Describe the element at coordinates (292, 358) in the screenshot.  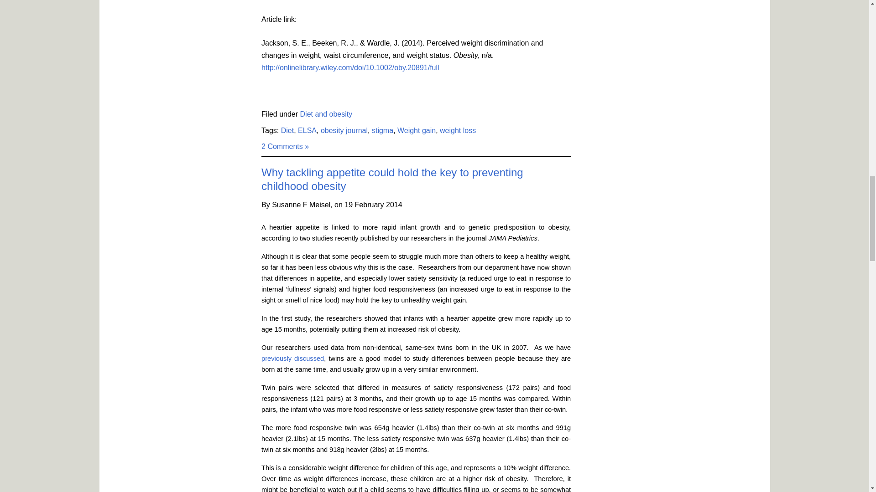
I see `previously discussed` at that location.